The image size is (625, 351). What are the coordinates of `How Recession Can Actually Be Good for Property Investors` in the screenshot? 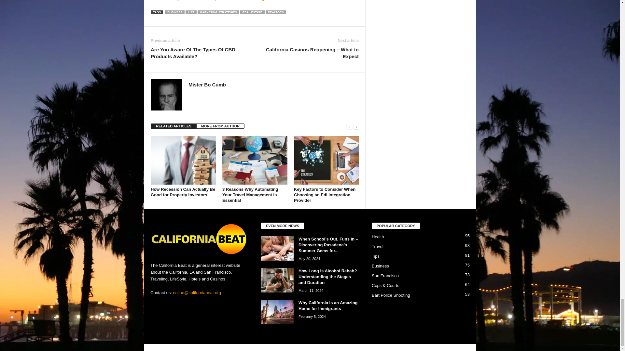 It's located at (183, 192).